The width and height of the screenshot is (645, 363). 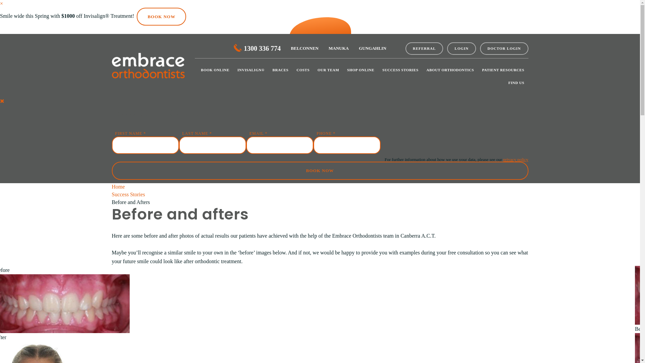 I want to click on BOOK NOW, so click(x=161, y=17).